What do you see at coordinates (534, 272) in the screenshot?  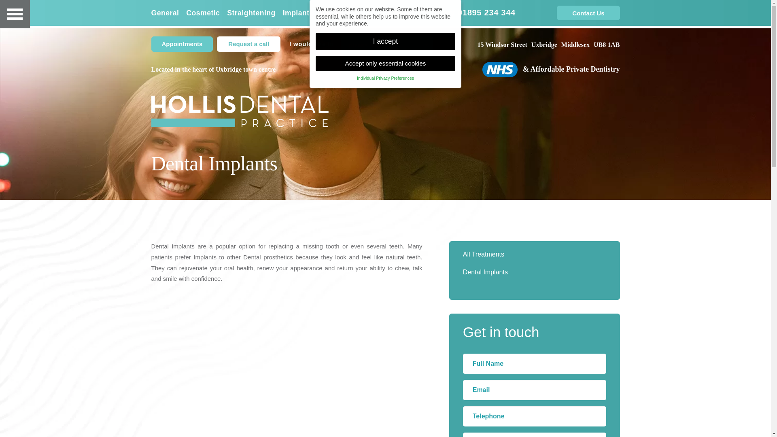 I see `Dental Implants` at bounding box center [534, 272].